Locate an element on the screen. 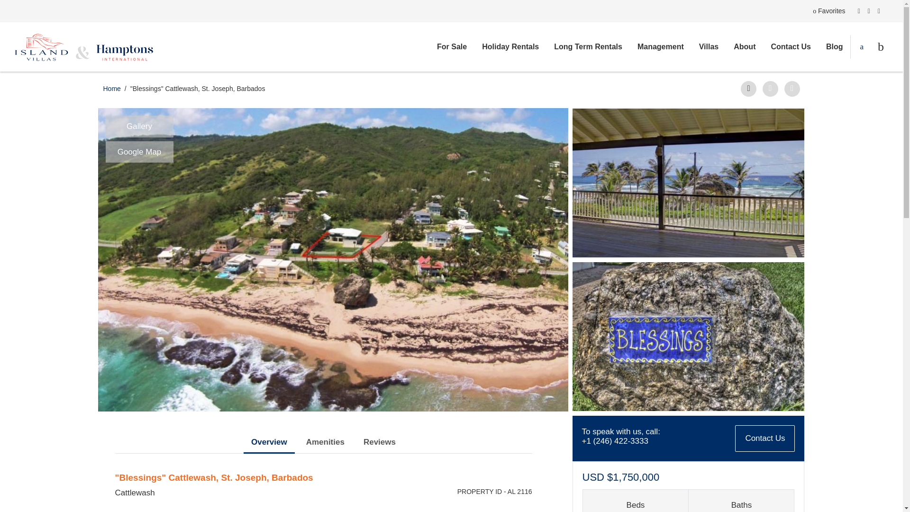 Image resolution: width=910 pixels, height=512 pixels. For Sale is located at coordinates (452, 47).